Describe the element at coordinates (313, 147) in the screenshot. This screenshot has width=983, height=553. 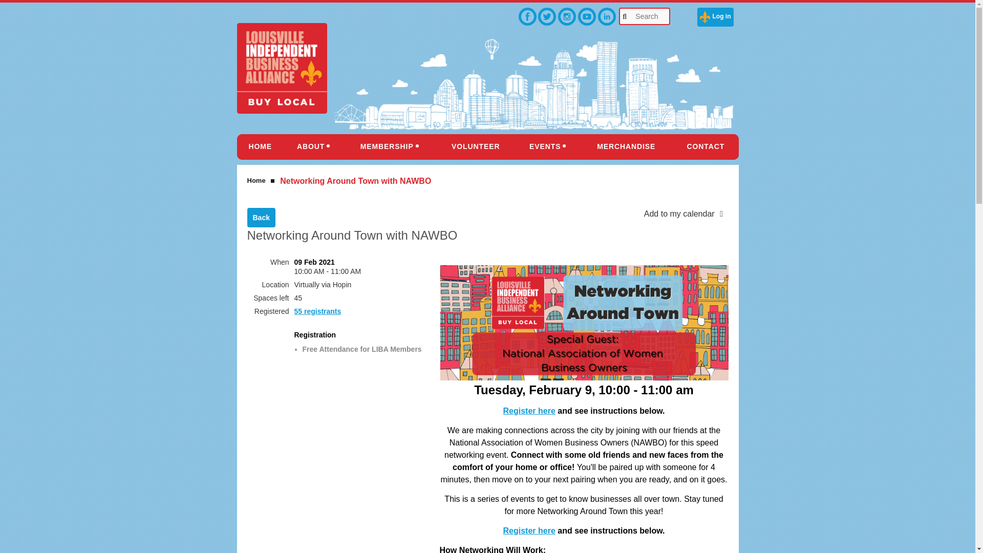
I see `ABOUT` at that location.